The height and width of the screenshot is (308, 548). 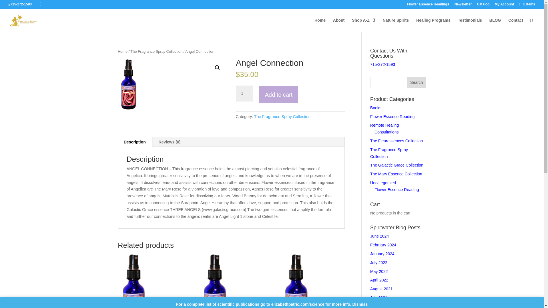 What do you see at coordinates (244, 94) in the screenshot?
I see `1` at bounding box center [244, 94].